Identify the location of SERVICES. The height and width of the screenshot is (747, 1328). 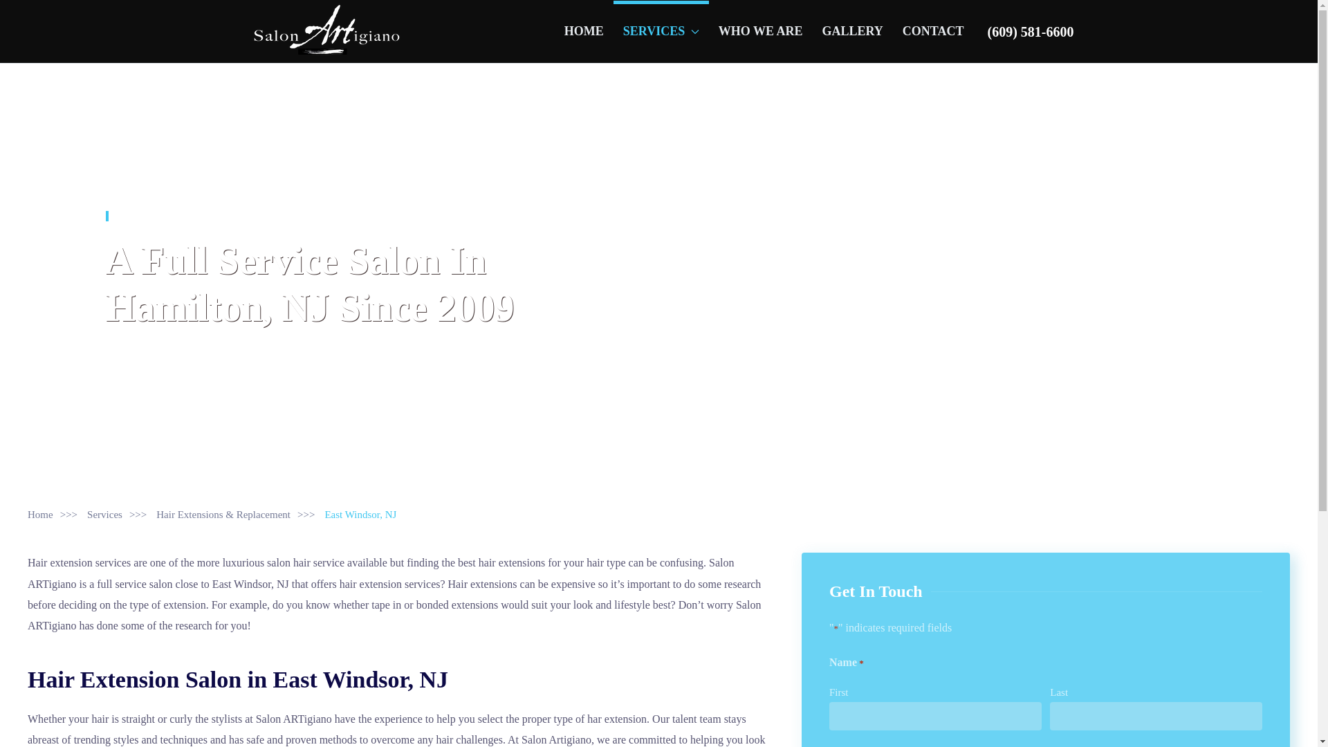
(661, 30).